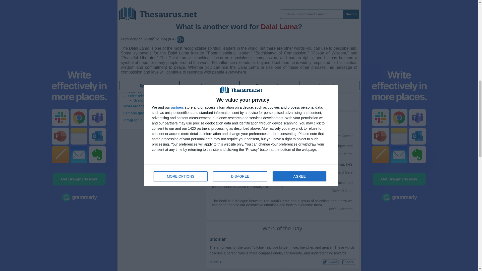  I want to click on Synonyms for Dalai lama, so click(226, 1).